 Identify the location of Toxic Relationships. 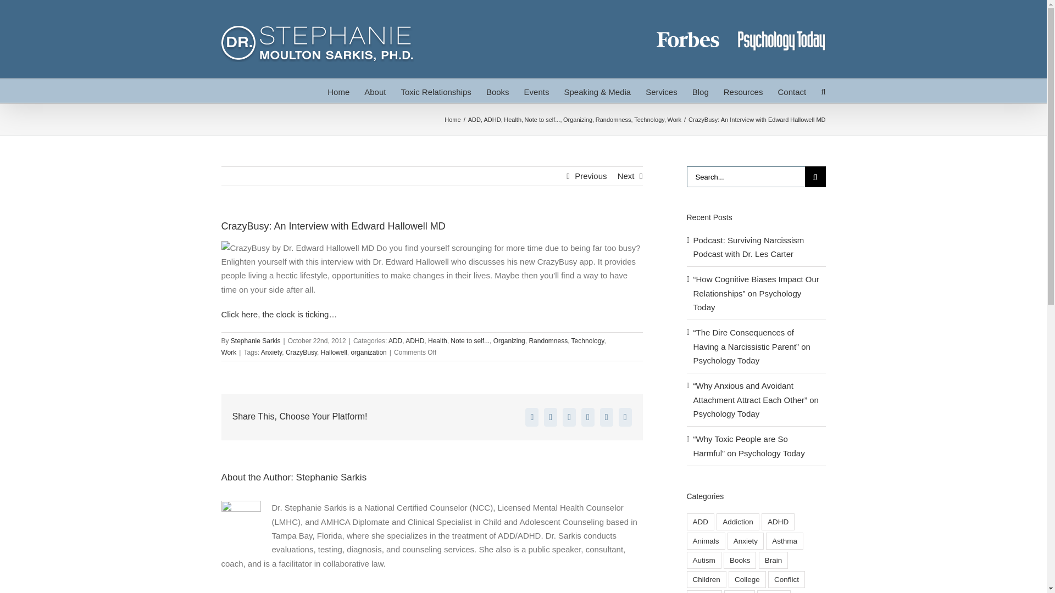
(435, 90).